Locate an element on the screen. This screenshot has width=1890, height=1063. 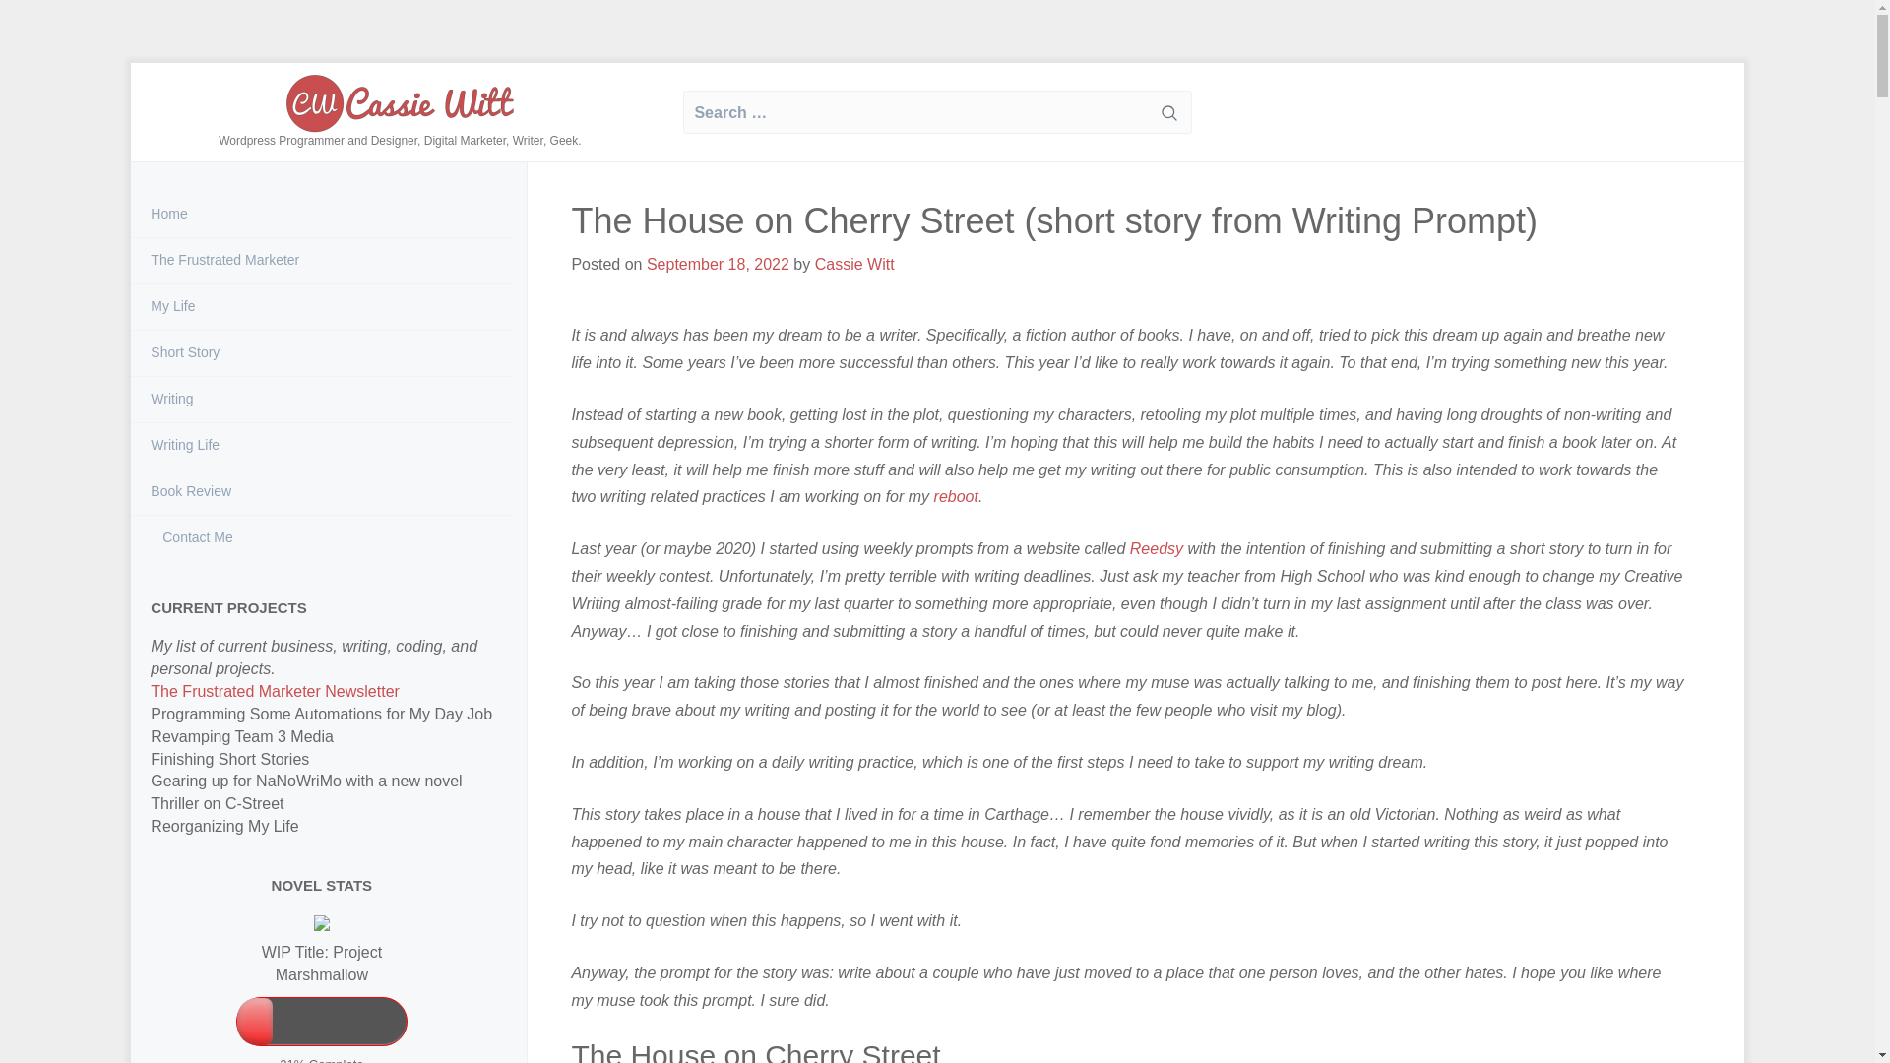
Search is located at coordinates (1168, 112).